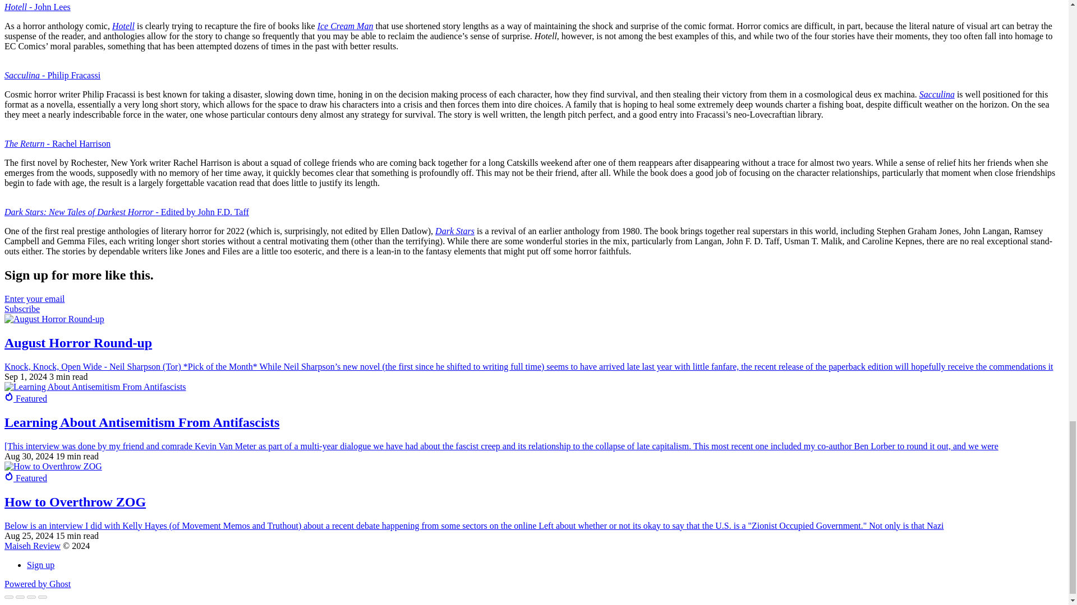 This screenshot has height=605, width=1077. Describe the element at coordinates (37, 7) in the screenshot. I see `Hotell - John Lees` at that location.